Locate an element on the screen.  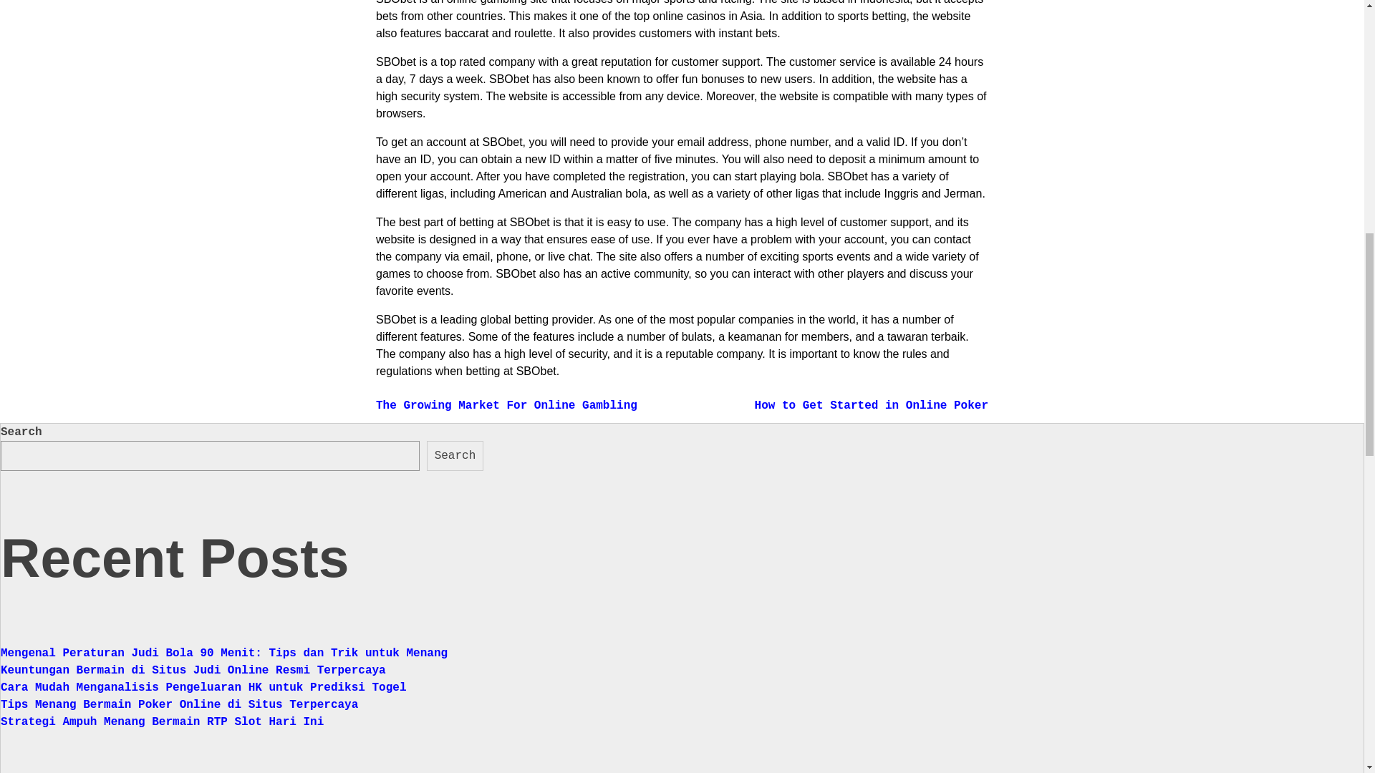
Keuntungan Bermain di Situs Judi Online Resmi Terpercaya is located at coordinates (193, 670).